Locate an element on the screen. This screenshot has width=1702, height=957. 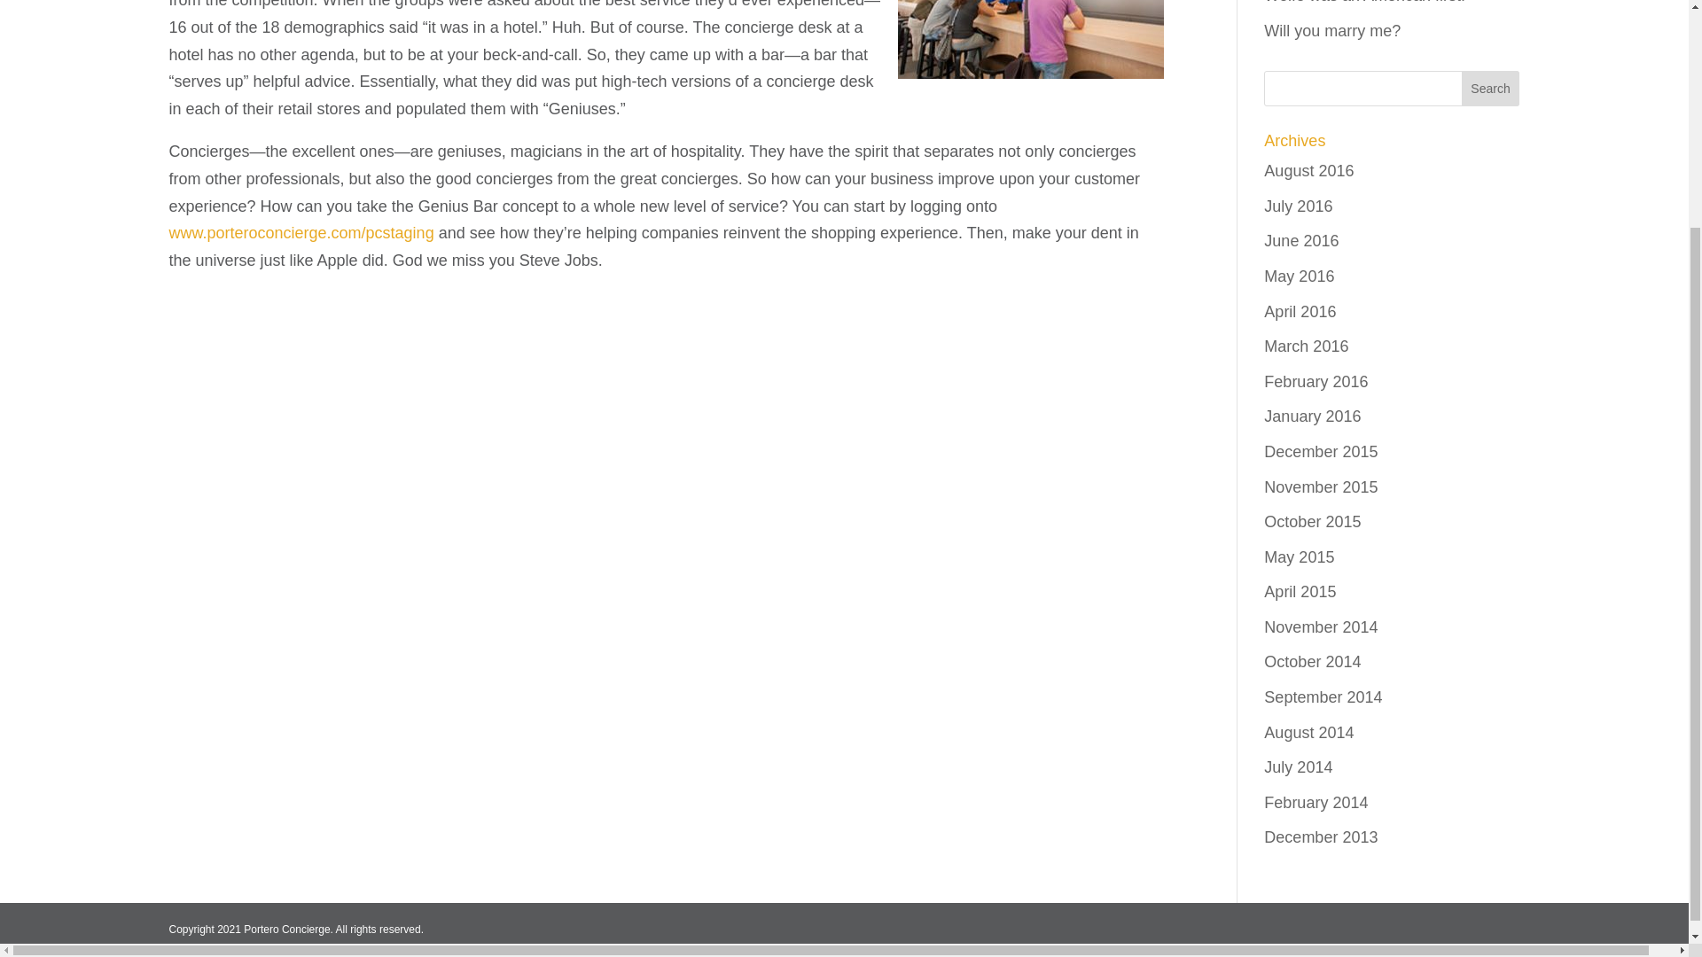
Search is located at coordinates (1491, 88).